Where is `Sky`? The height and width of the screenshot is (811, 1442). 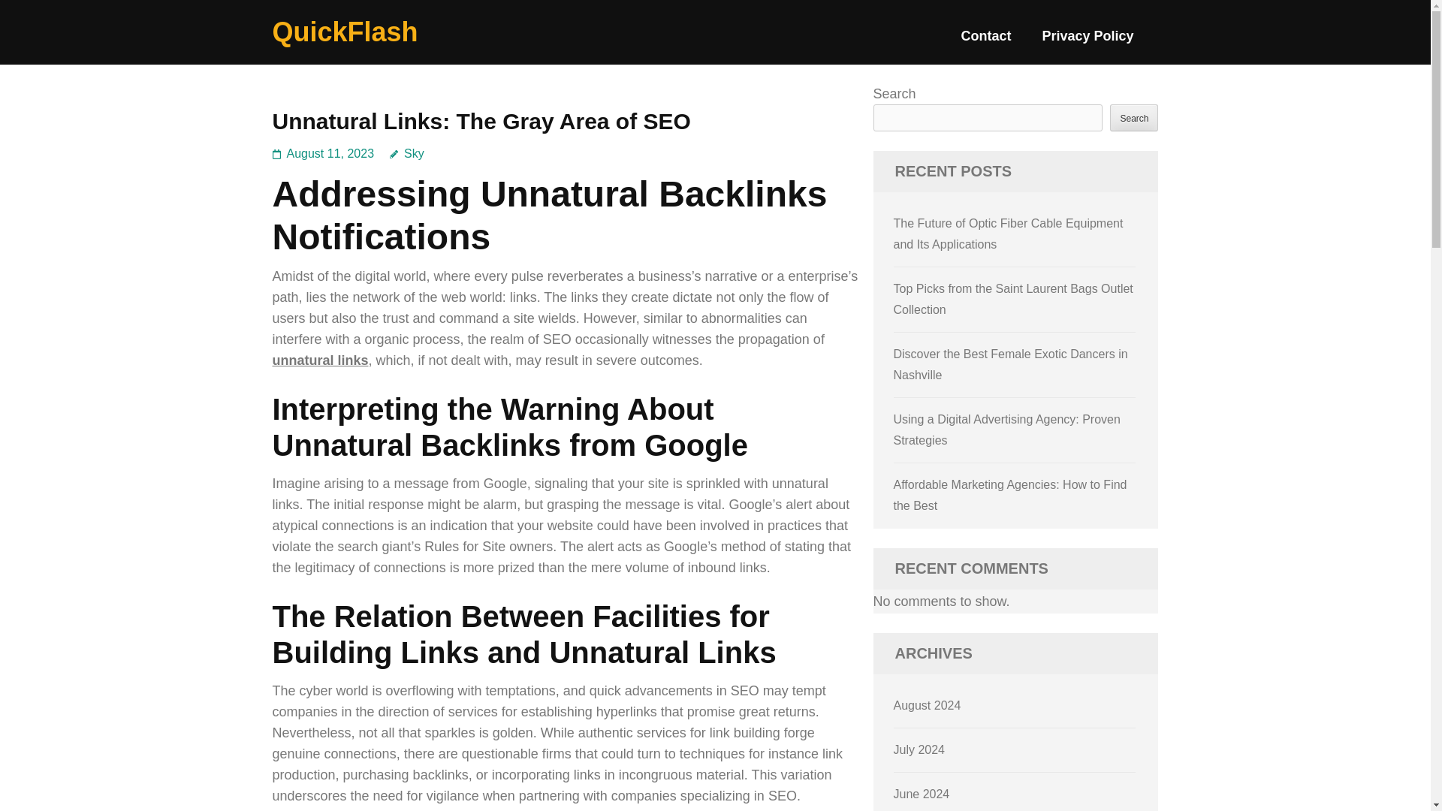 Sky is located at coordinates (406, 153).